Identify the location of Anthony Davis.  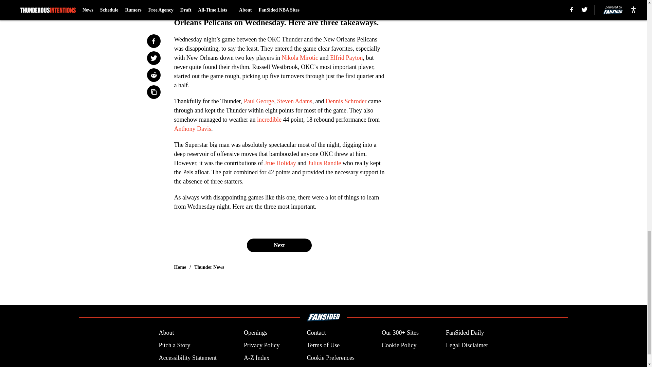
(193, 128).